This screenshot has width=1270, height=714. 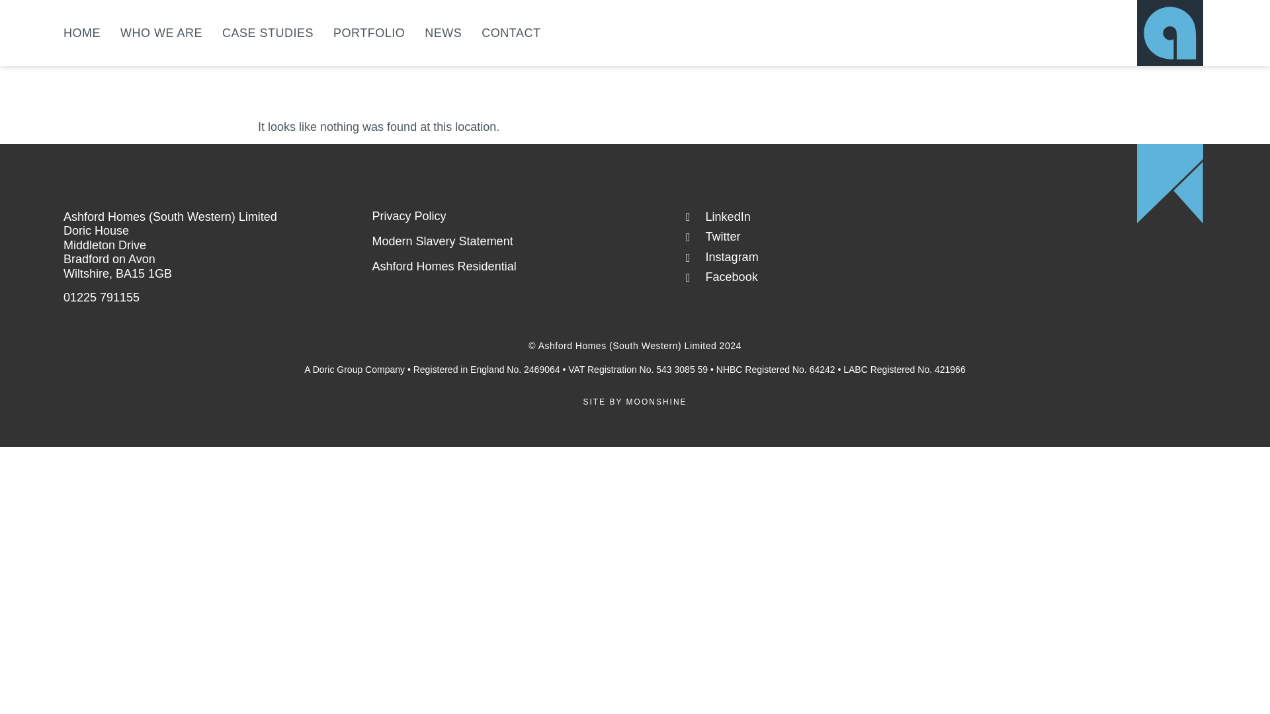 What do you see at coordinates (835, 278) in the screenshot?
I see `Facebook` at bounding box center [835, 278].